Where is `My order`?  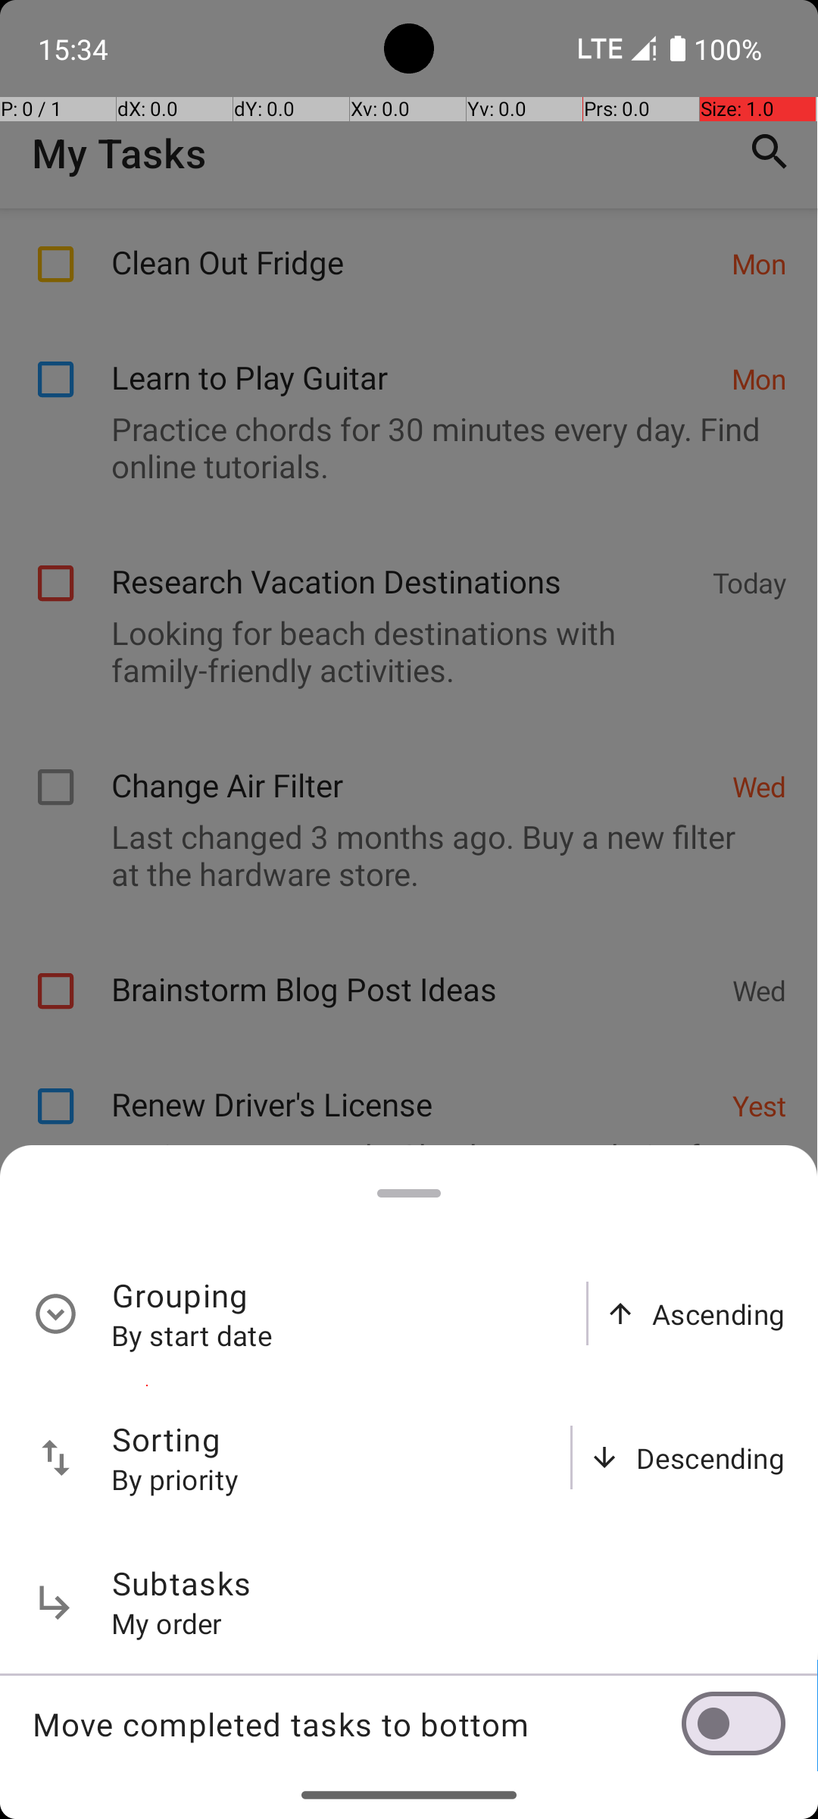
My order is located at coordinates (167, 1623).